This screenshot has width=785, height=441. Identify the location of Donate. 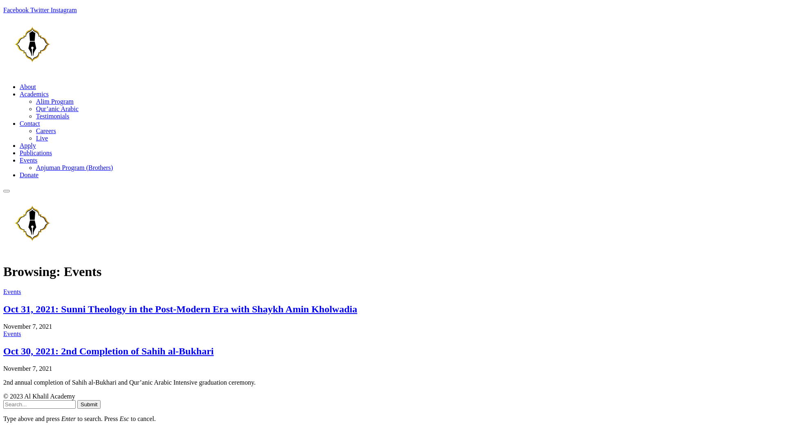
(29, 175).